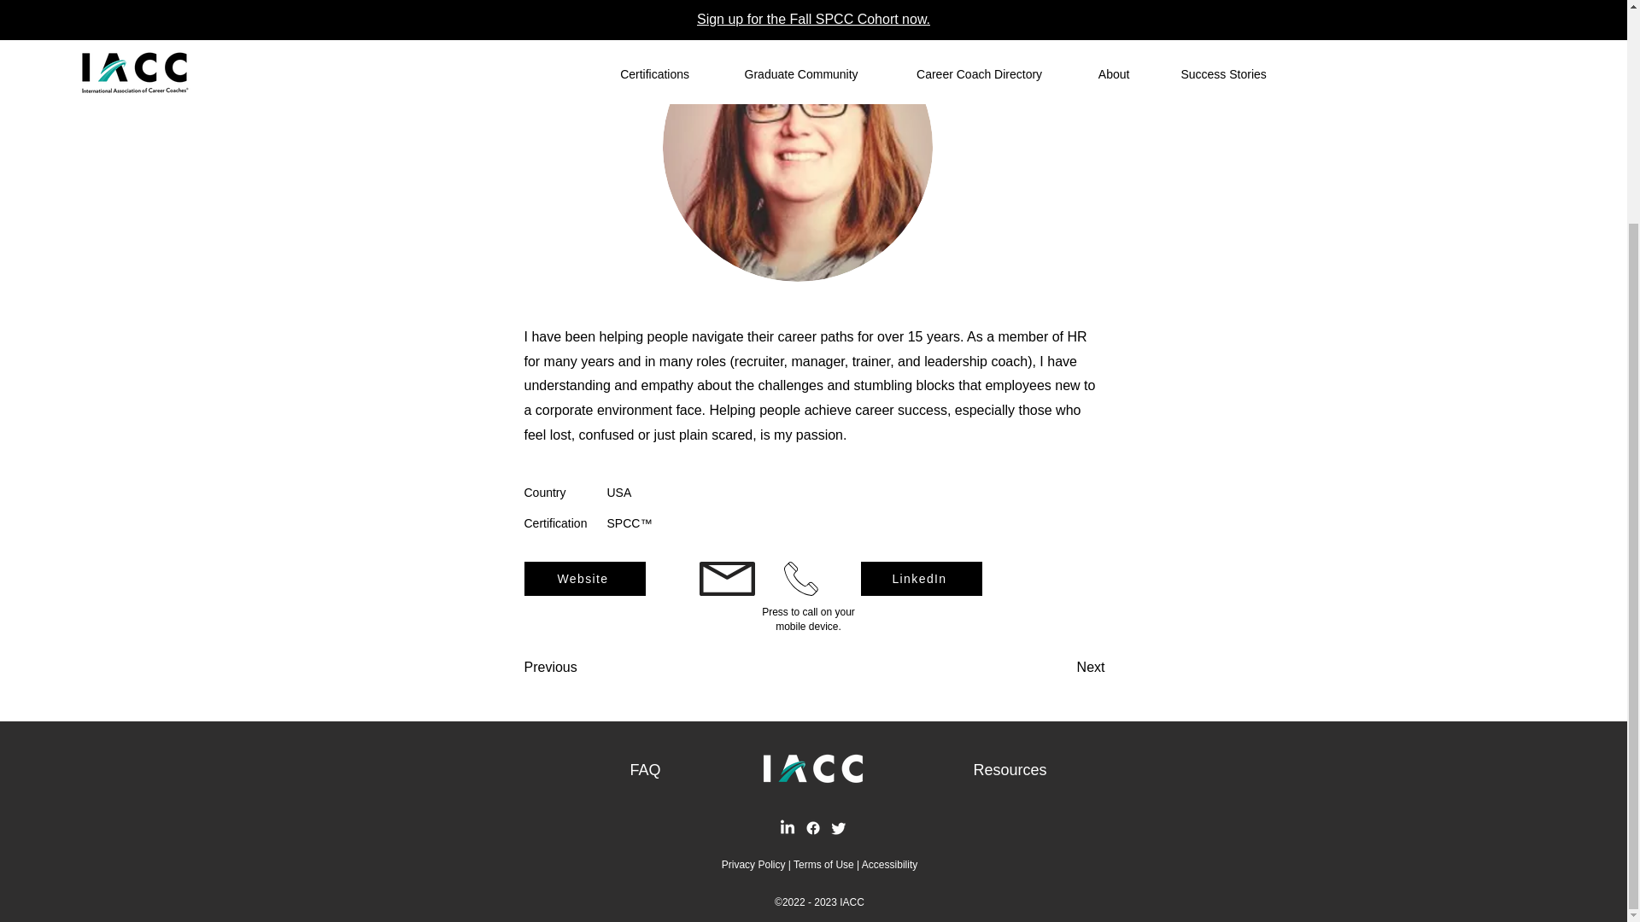 The width and height of the screenshot is (1640, 922). Describe the element at coordinates (1063, 668) in the screenshot. I see `Next` at that location.